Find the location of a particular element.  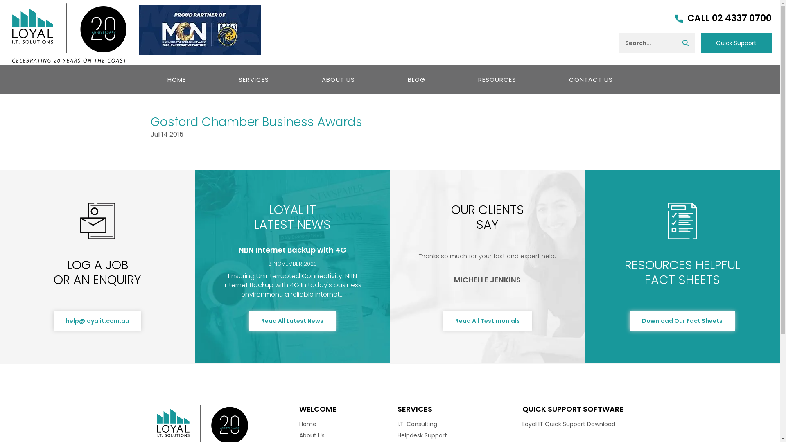

Download Our Fact Sheets is located at coordinates (682, 321).